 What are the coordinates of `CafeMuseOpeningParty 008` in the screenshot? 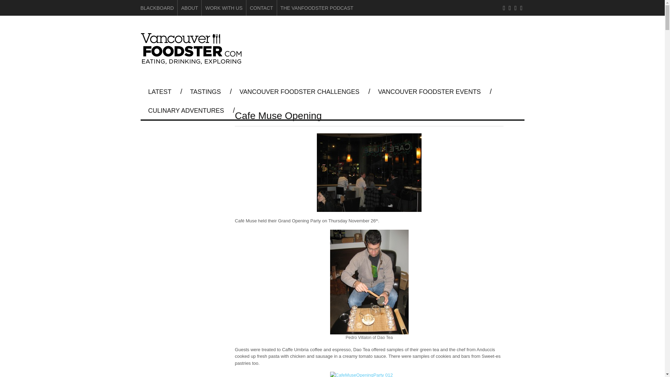 It's located at (369, 172).